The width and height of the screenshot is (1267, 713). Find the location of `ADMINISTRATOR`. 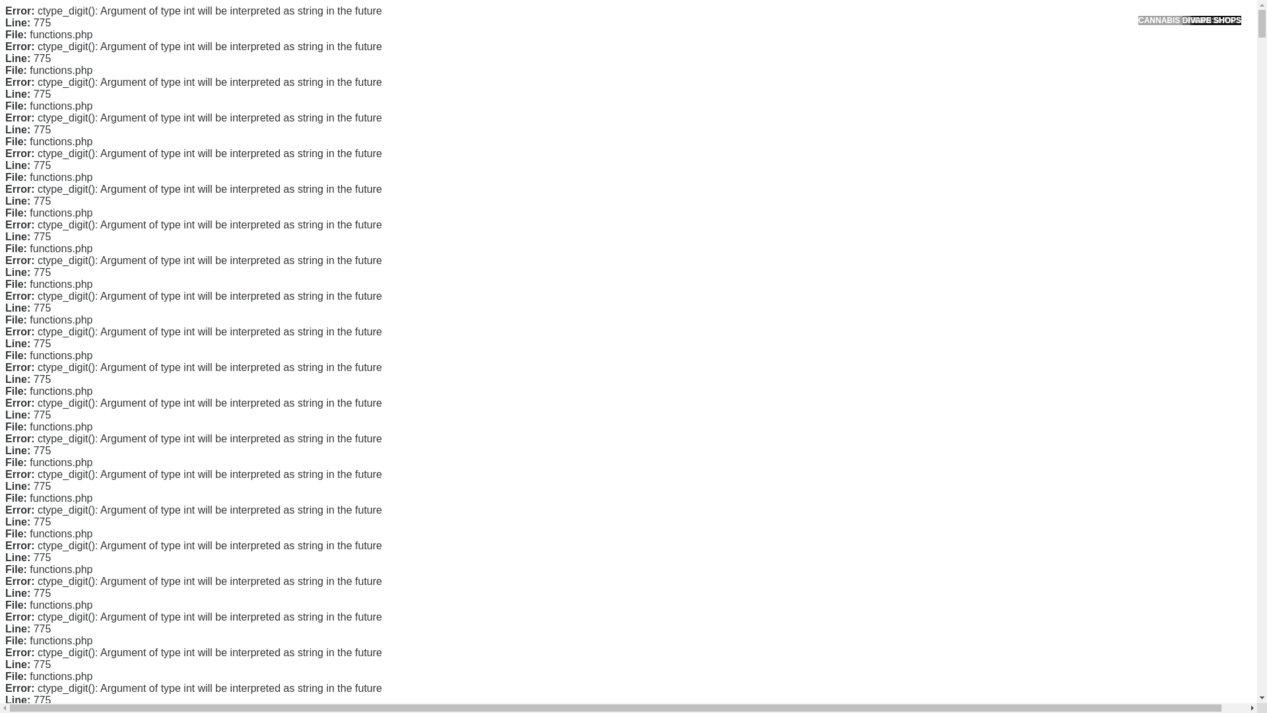

ADMINISTRATOR is located at coordinates (363, 104).